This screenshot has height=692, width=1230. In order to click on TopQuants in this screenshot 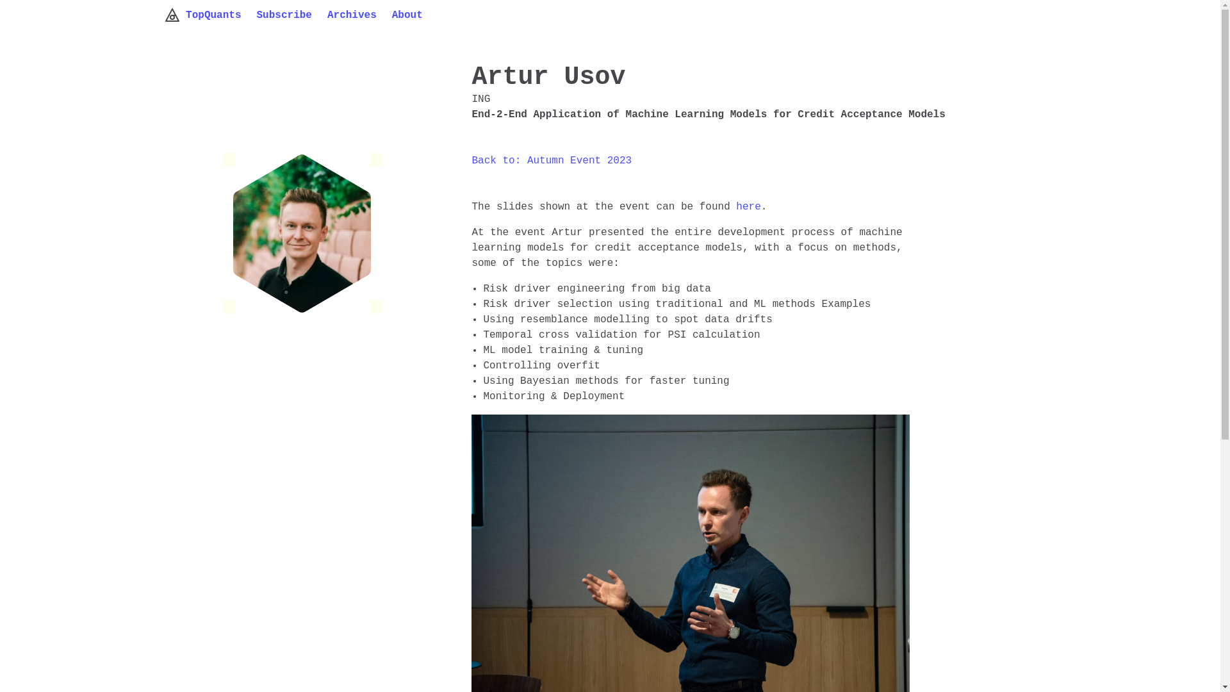, I will do `click(209, 15)`.